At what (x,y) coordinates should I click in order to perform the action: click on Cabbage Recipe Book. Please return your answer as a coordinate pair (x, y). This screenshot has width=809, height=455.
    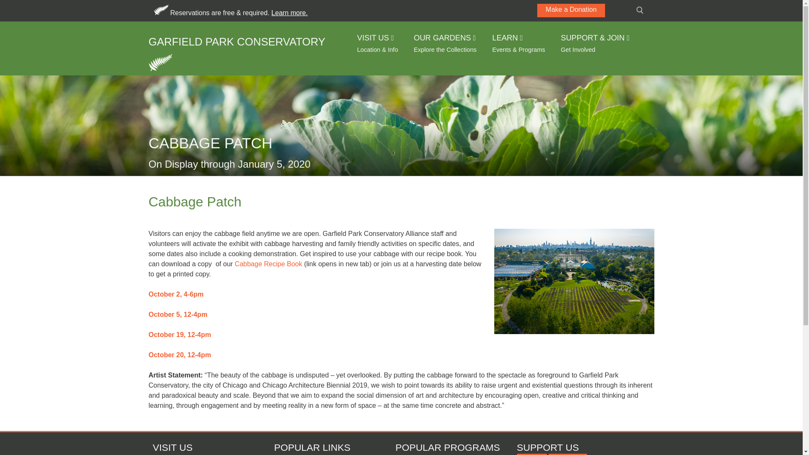
    Looking at the image, I should click on (268, 264).